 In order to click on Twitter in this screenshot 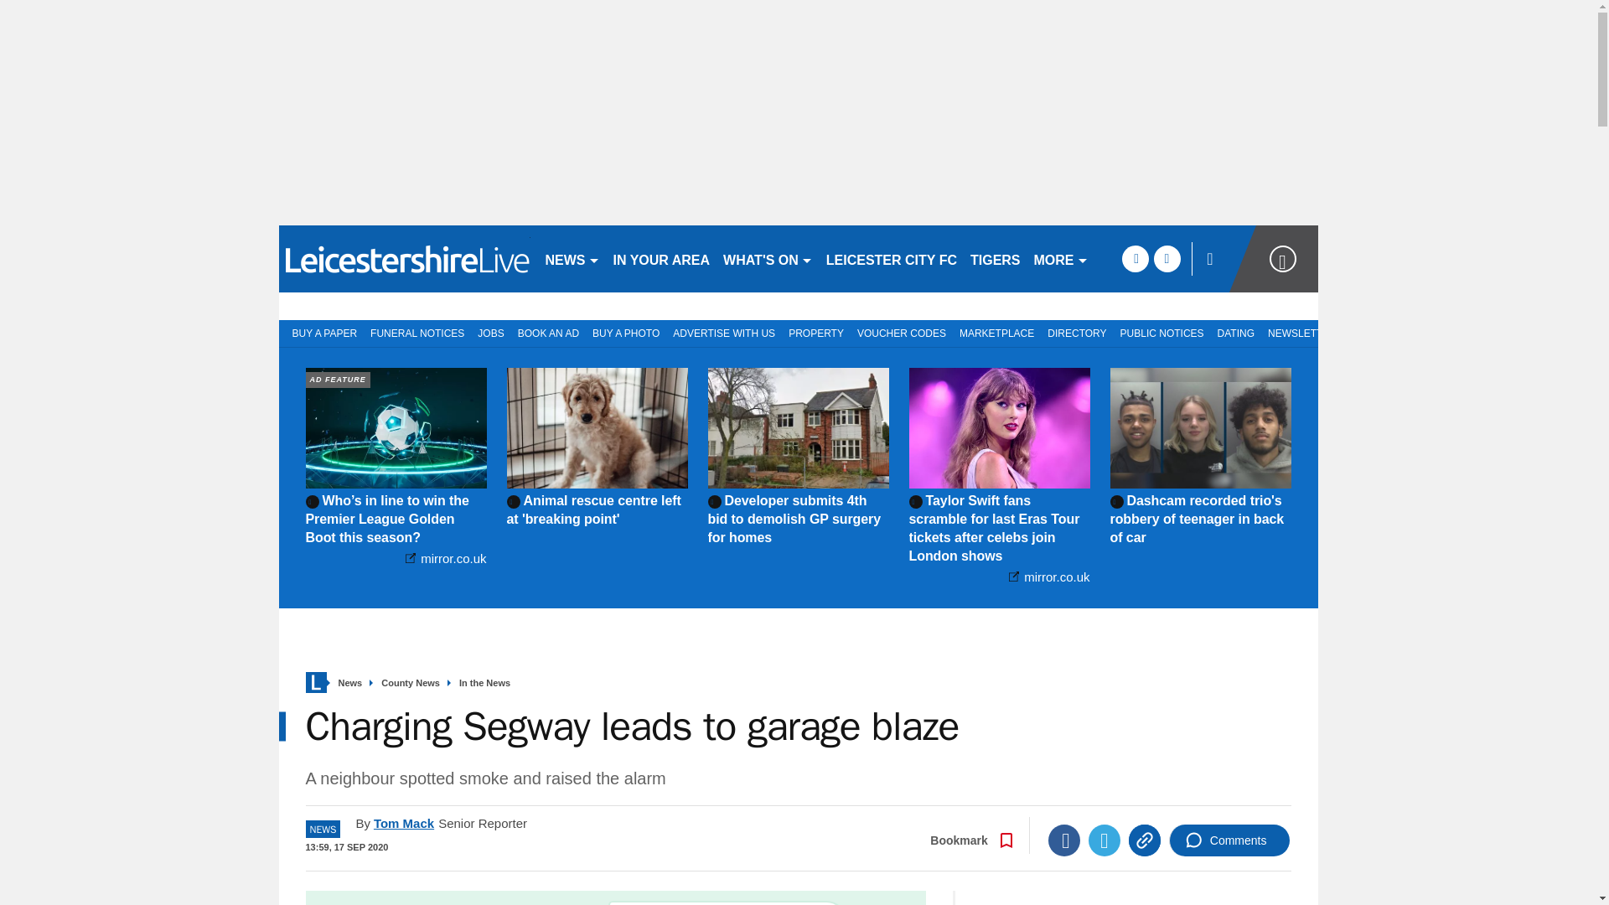, I will do `click(1105, 840)`.